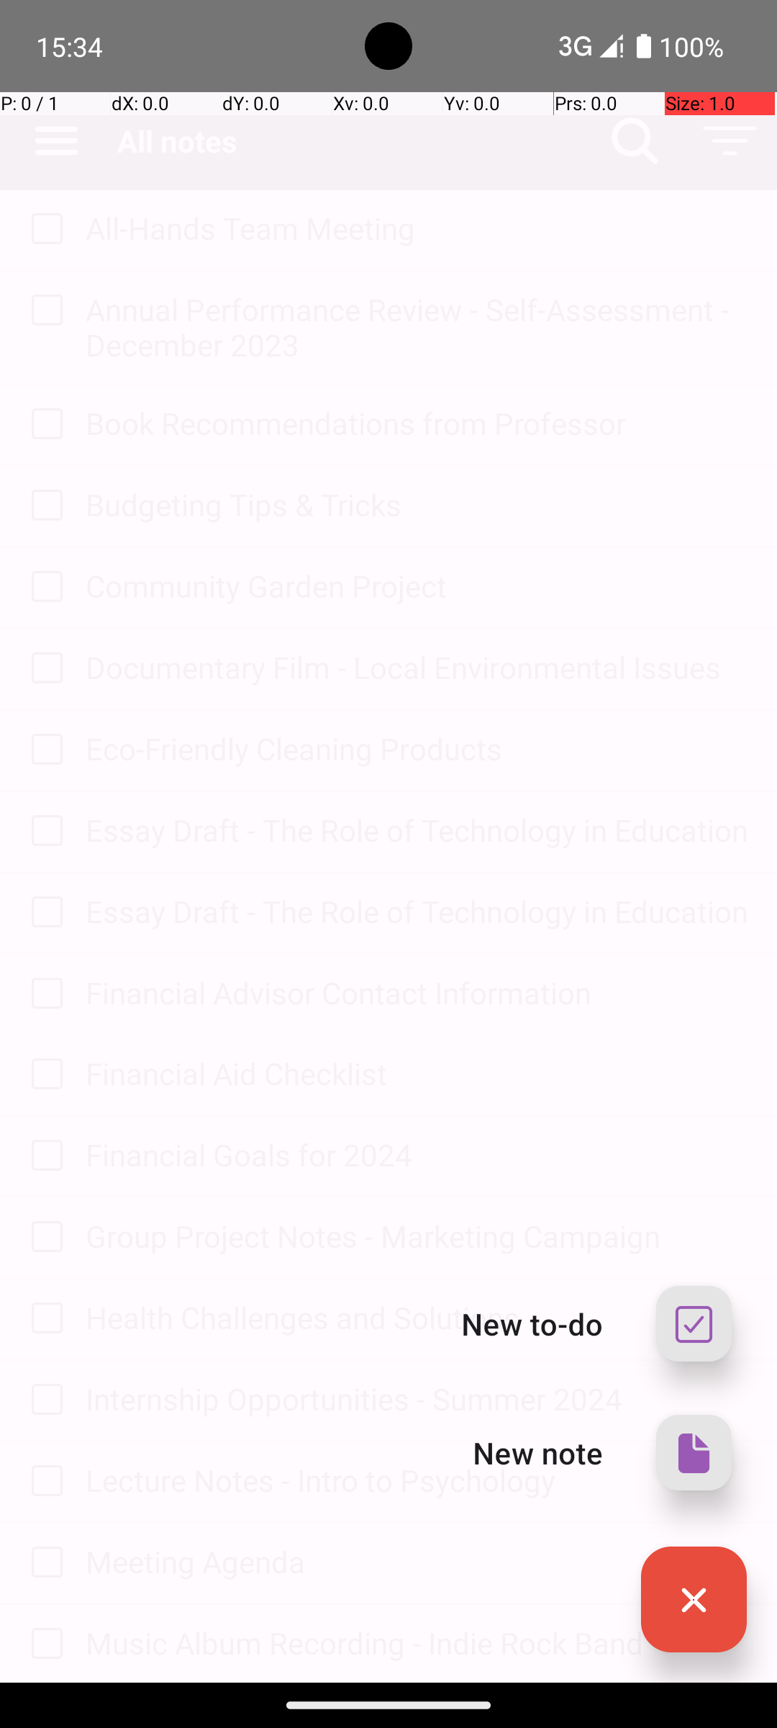  What do you see at coordinates (43, 750) in the screenshot?
I see `to-do: Eco-Friendly Cleaning Products` at bounding box center [43, 750].